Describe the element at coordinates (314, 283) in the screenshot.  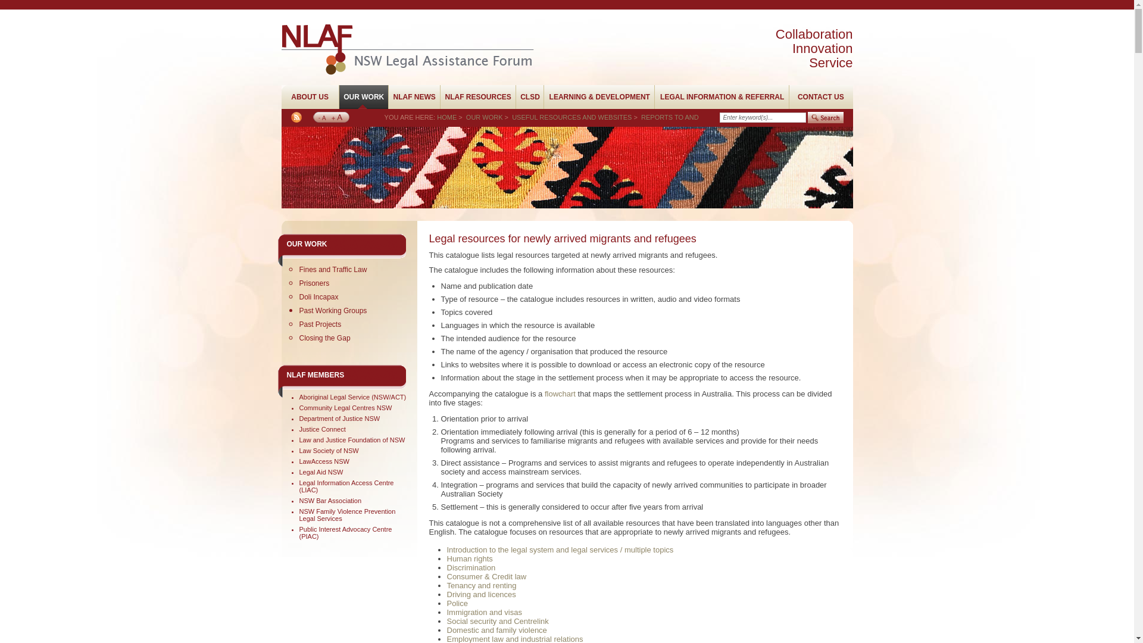
I see `Prisoners` at that location.